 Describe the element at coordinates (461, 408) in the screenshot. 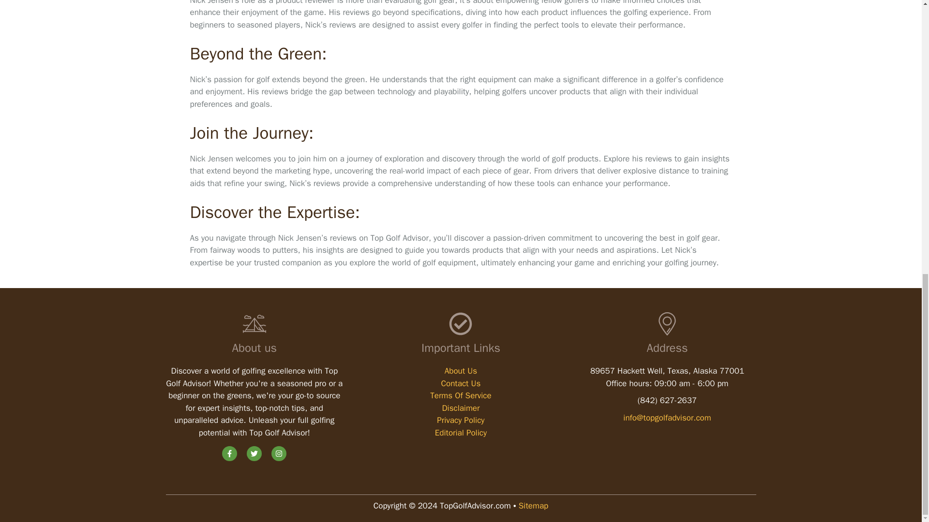

I see `Disclaimer` at that location.